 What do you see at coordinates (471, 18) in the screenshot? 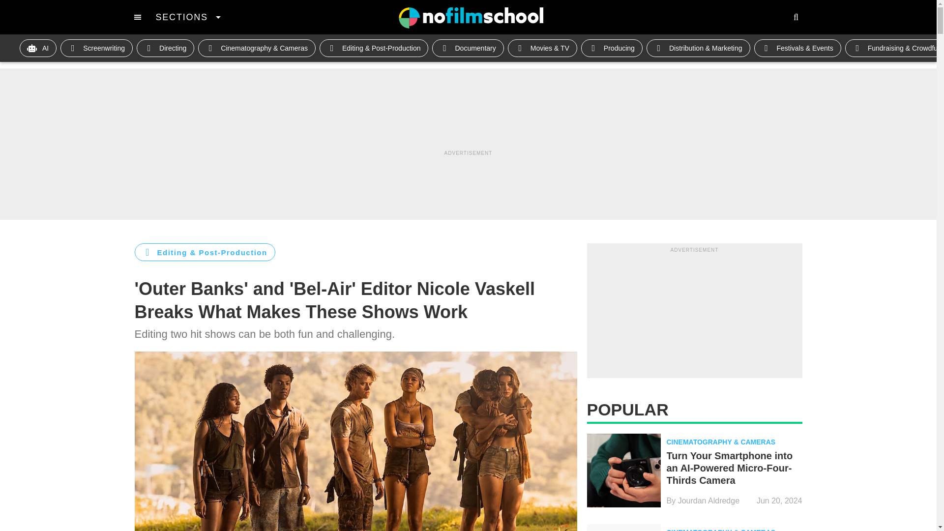
I see `NO FILM SCHOOL` at bounding box center [471, 18].